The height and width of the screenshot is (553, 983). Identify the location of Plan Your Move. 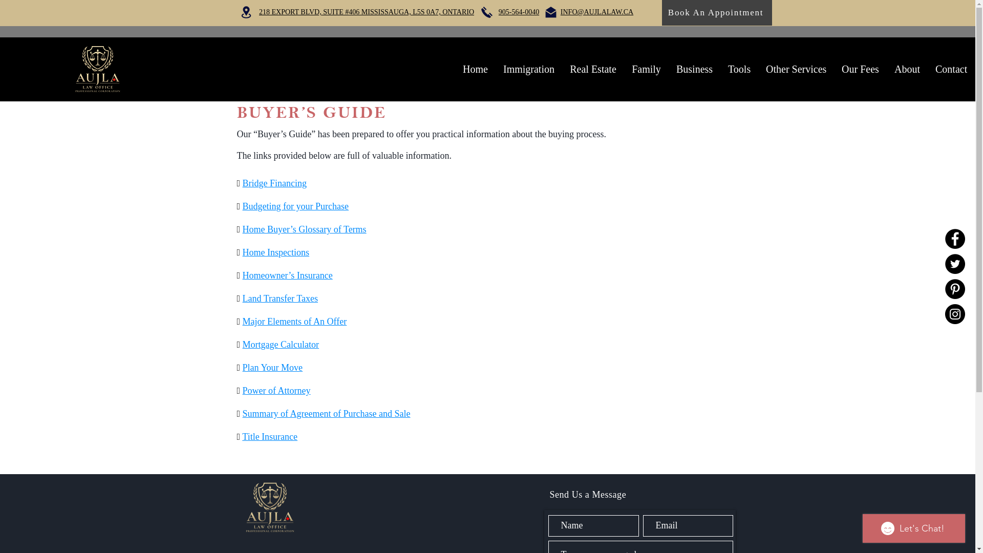
(273, 368).